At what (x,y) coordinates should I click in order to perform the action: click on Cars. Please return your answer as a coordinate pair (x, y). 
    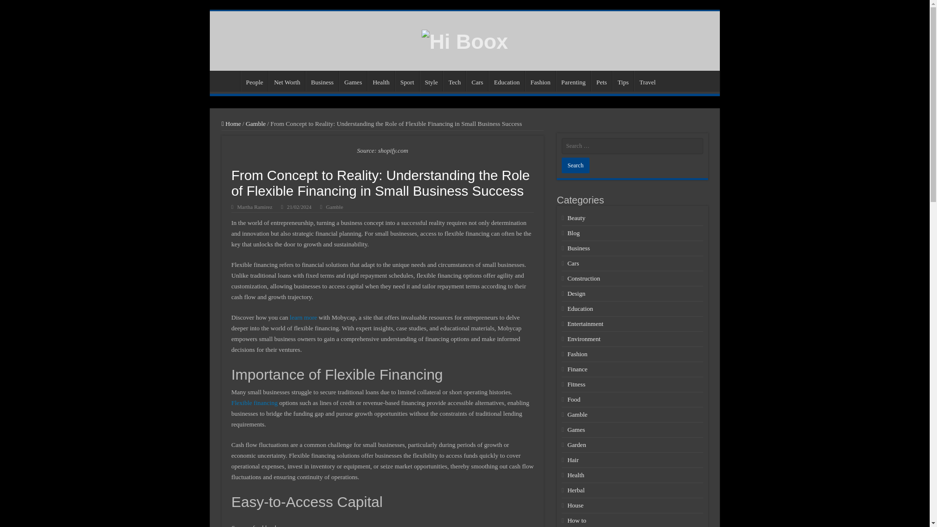
    Looking at the image, I should click on (477, 81).